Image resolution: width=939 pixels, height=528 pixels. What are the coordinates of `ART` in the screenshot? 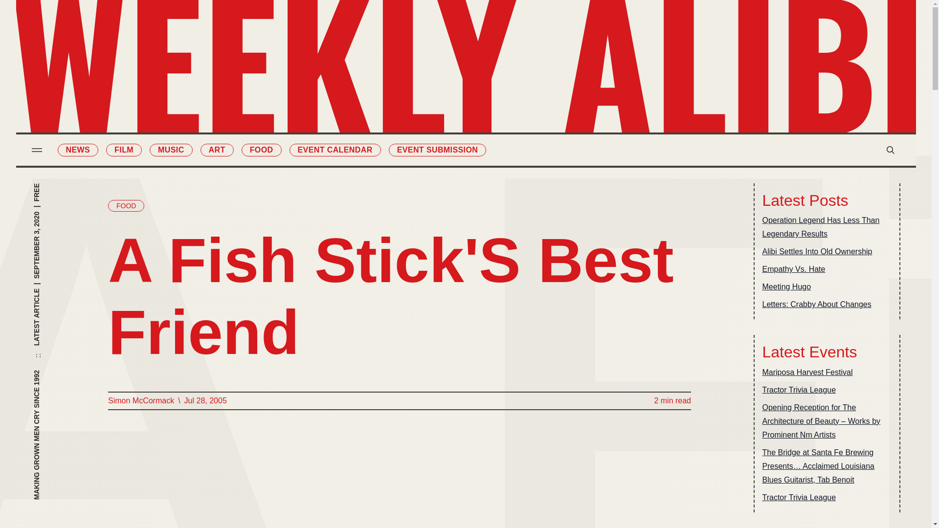 It's located at (217, 150).